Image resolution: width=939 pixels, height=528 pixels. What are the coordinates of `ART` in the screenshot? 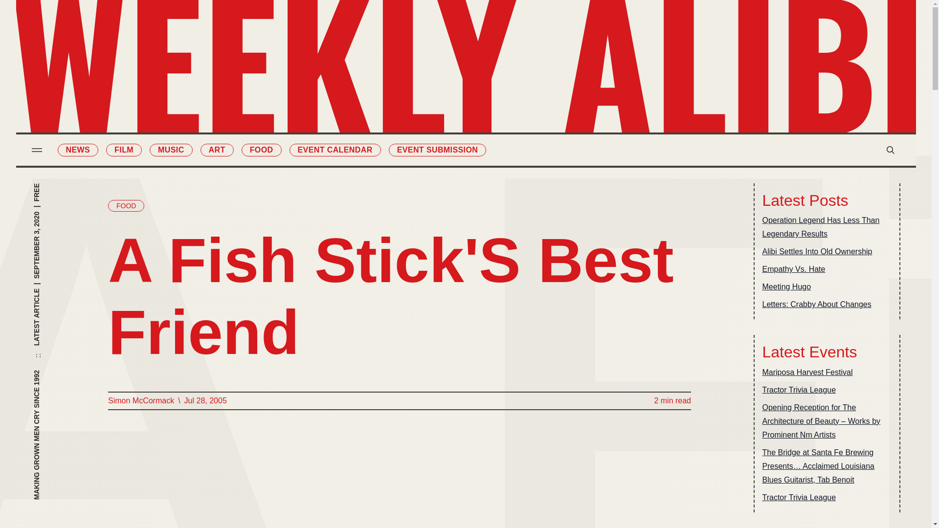 It's located at (217, 150).